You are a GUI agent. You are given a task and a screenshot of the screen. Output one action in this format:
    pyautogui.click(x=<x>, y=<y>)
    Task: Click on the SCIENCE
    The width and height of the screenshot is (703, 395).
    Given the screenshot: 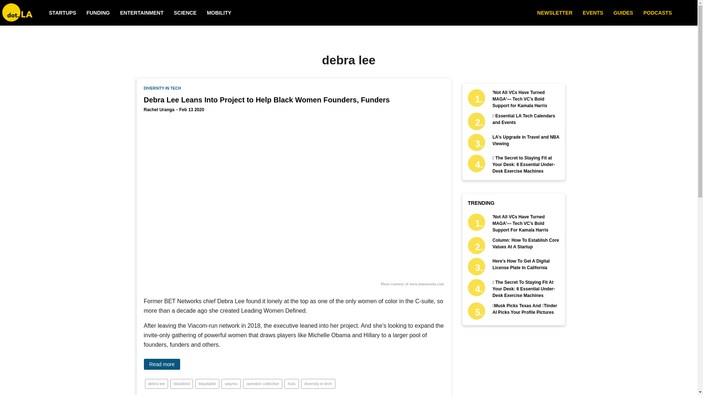 What is the action you would take?
    pyautogui.click(x=185, y=13)
    